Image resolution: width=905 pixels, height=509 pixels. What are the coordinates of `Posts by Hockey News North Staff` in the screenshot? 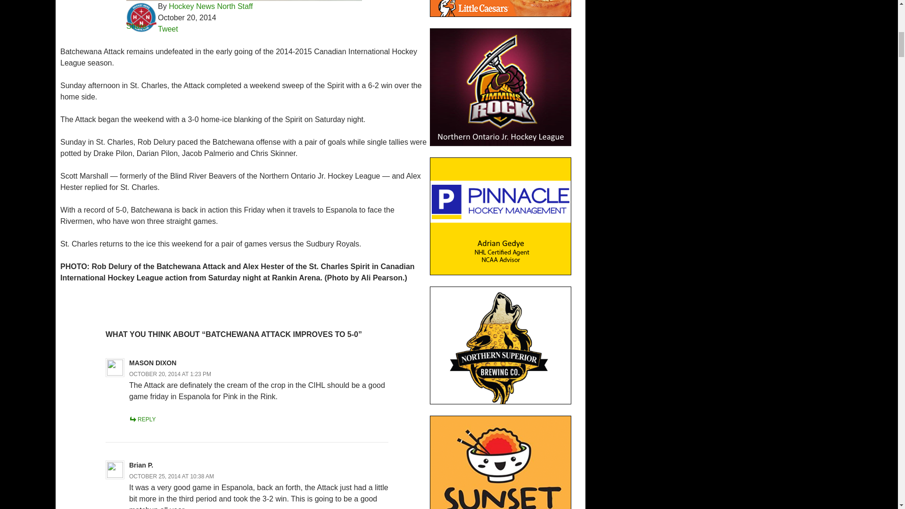 It's located at (210, 6).